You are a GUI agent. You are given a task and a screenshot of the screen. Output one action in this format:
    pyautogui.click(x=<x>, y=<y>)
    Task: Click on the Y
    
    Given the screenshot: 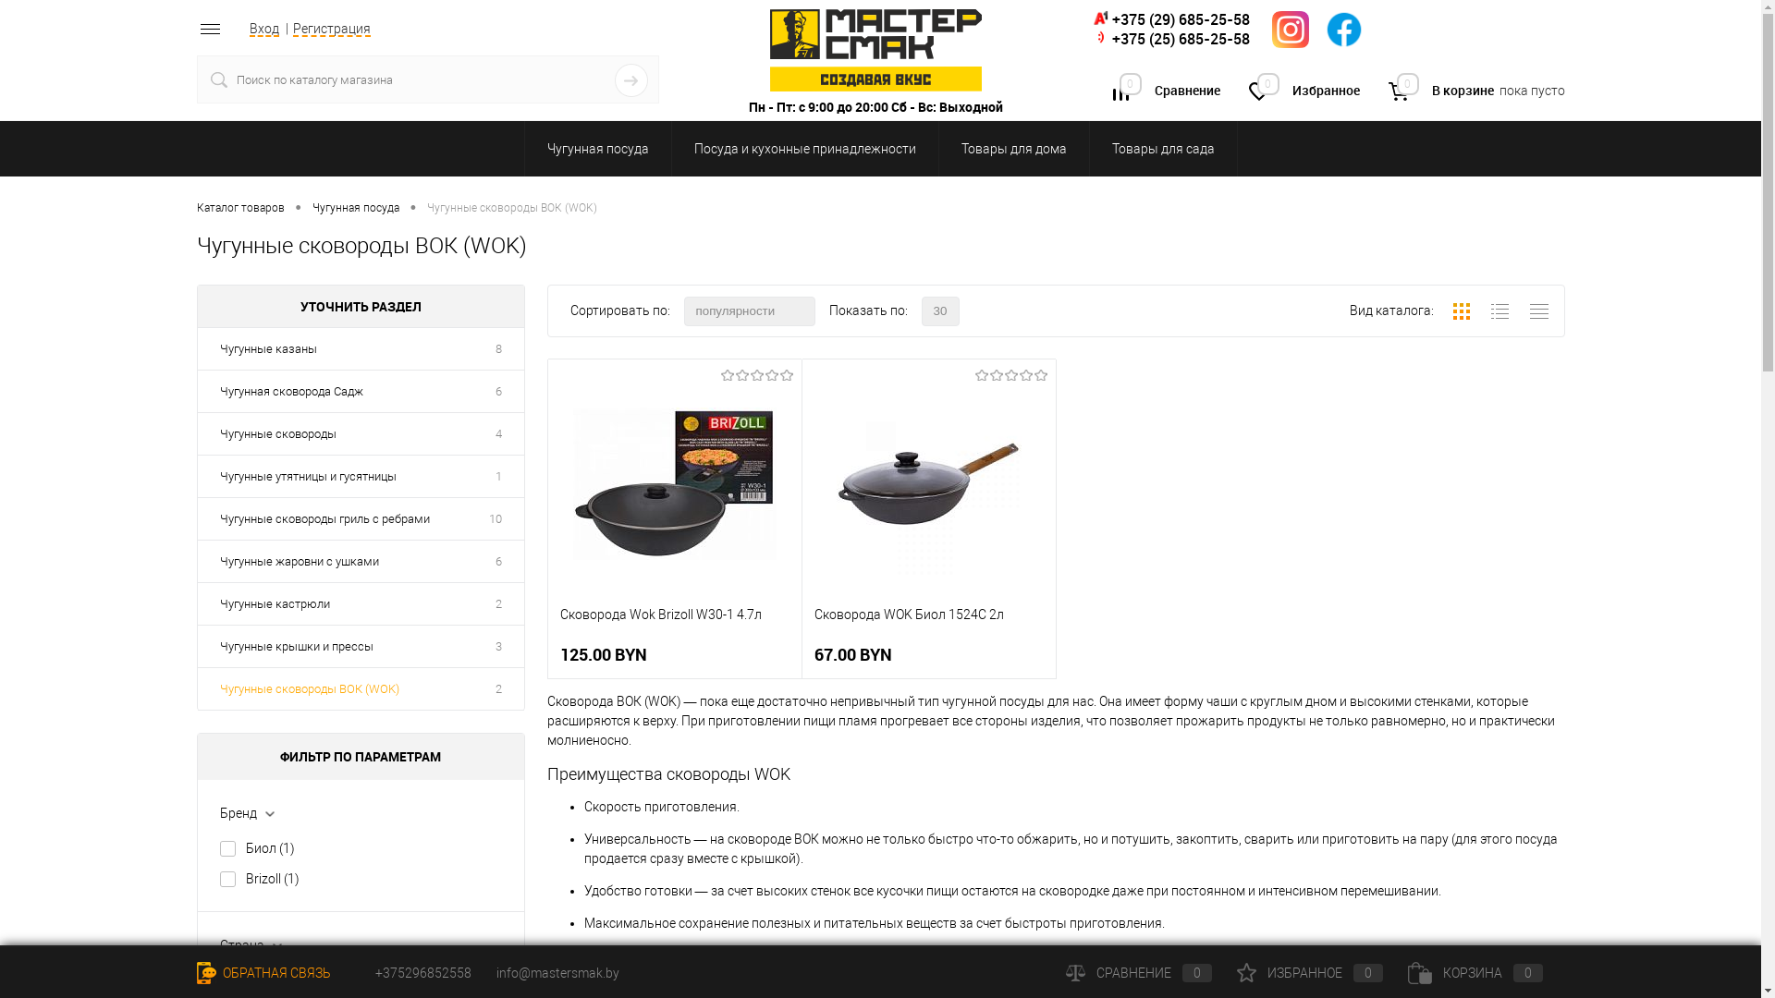 What is the action you would take?
    pyautogui.click(x=631, y=80)
    